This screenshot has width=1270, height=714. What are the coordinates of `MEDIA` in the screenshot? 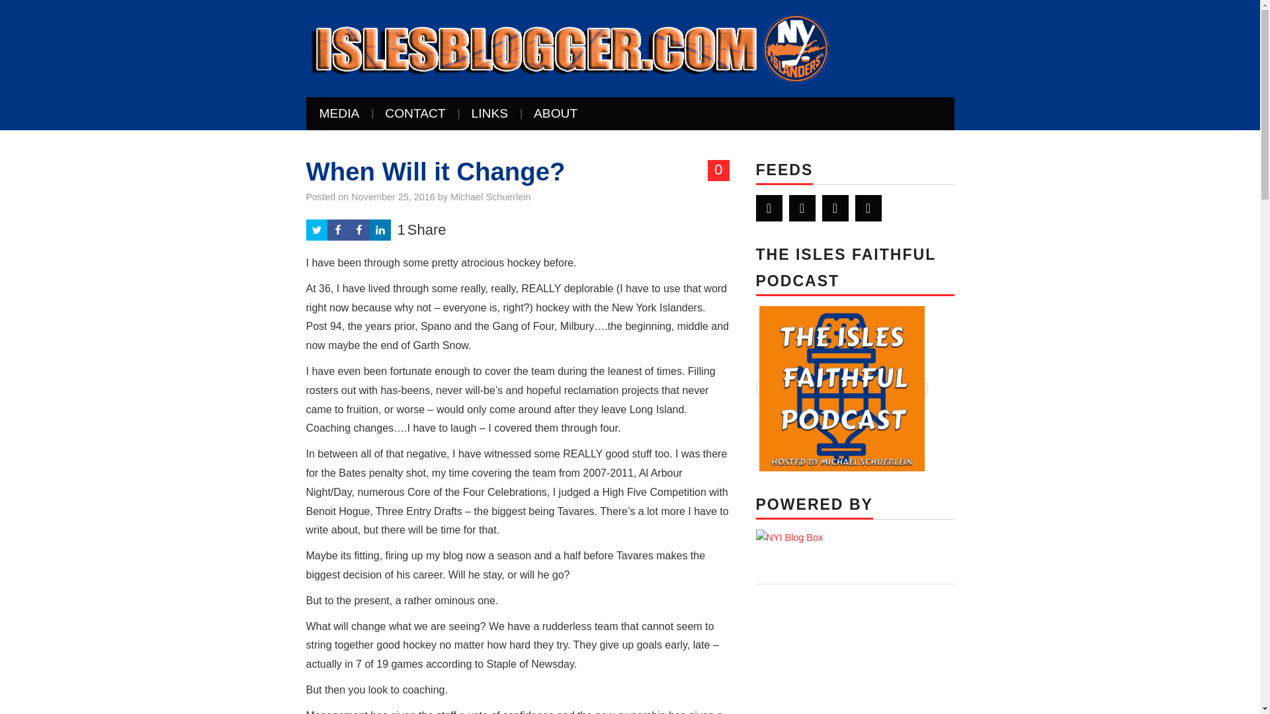 It's located at (339, 113).